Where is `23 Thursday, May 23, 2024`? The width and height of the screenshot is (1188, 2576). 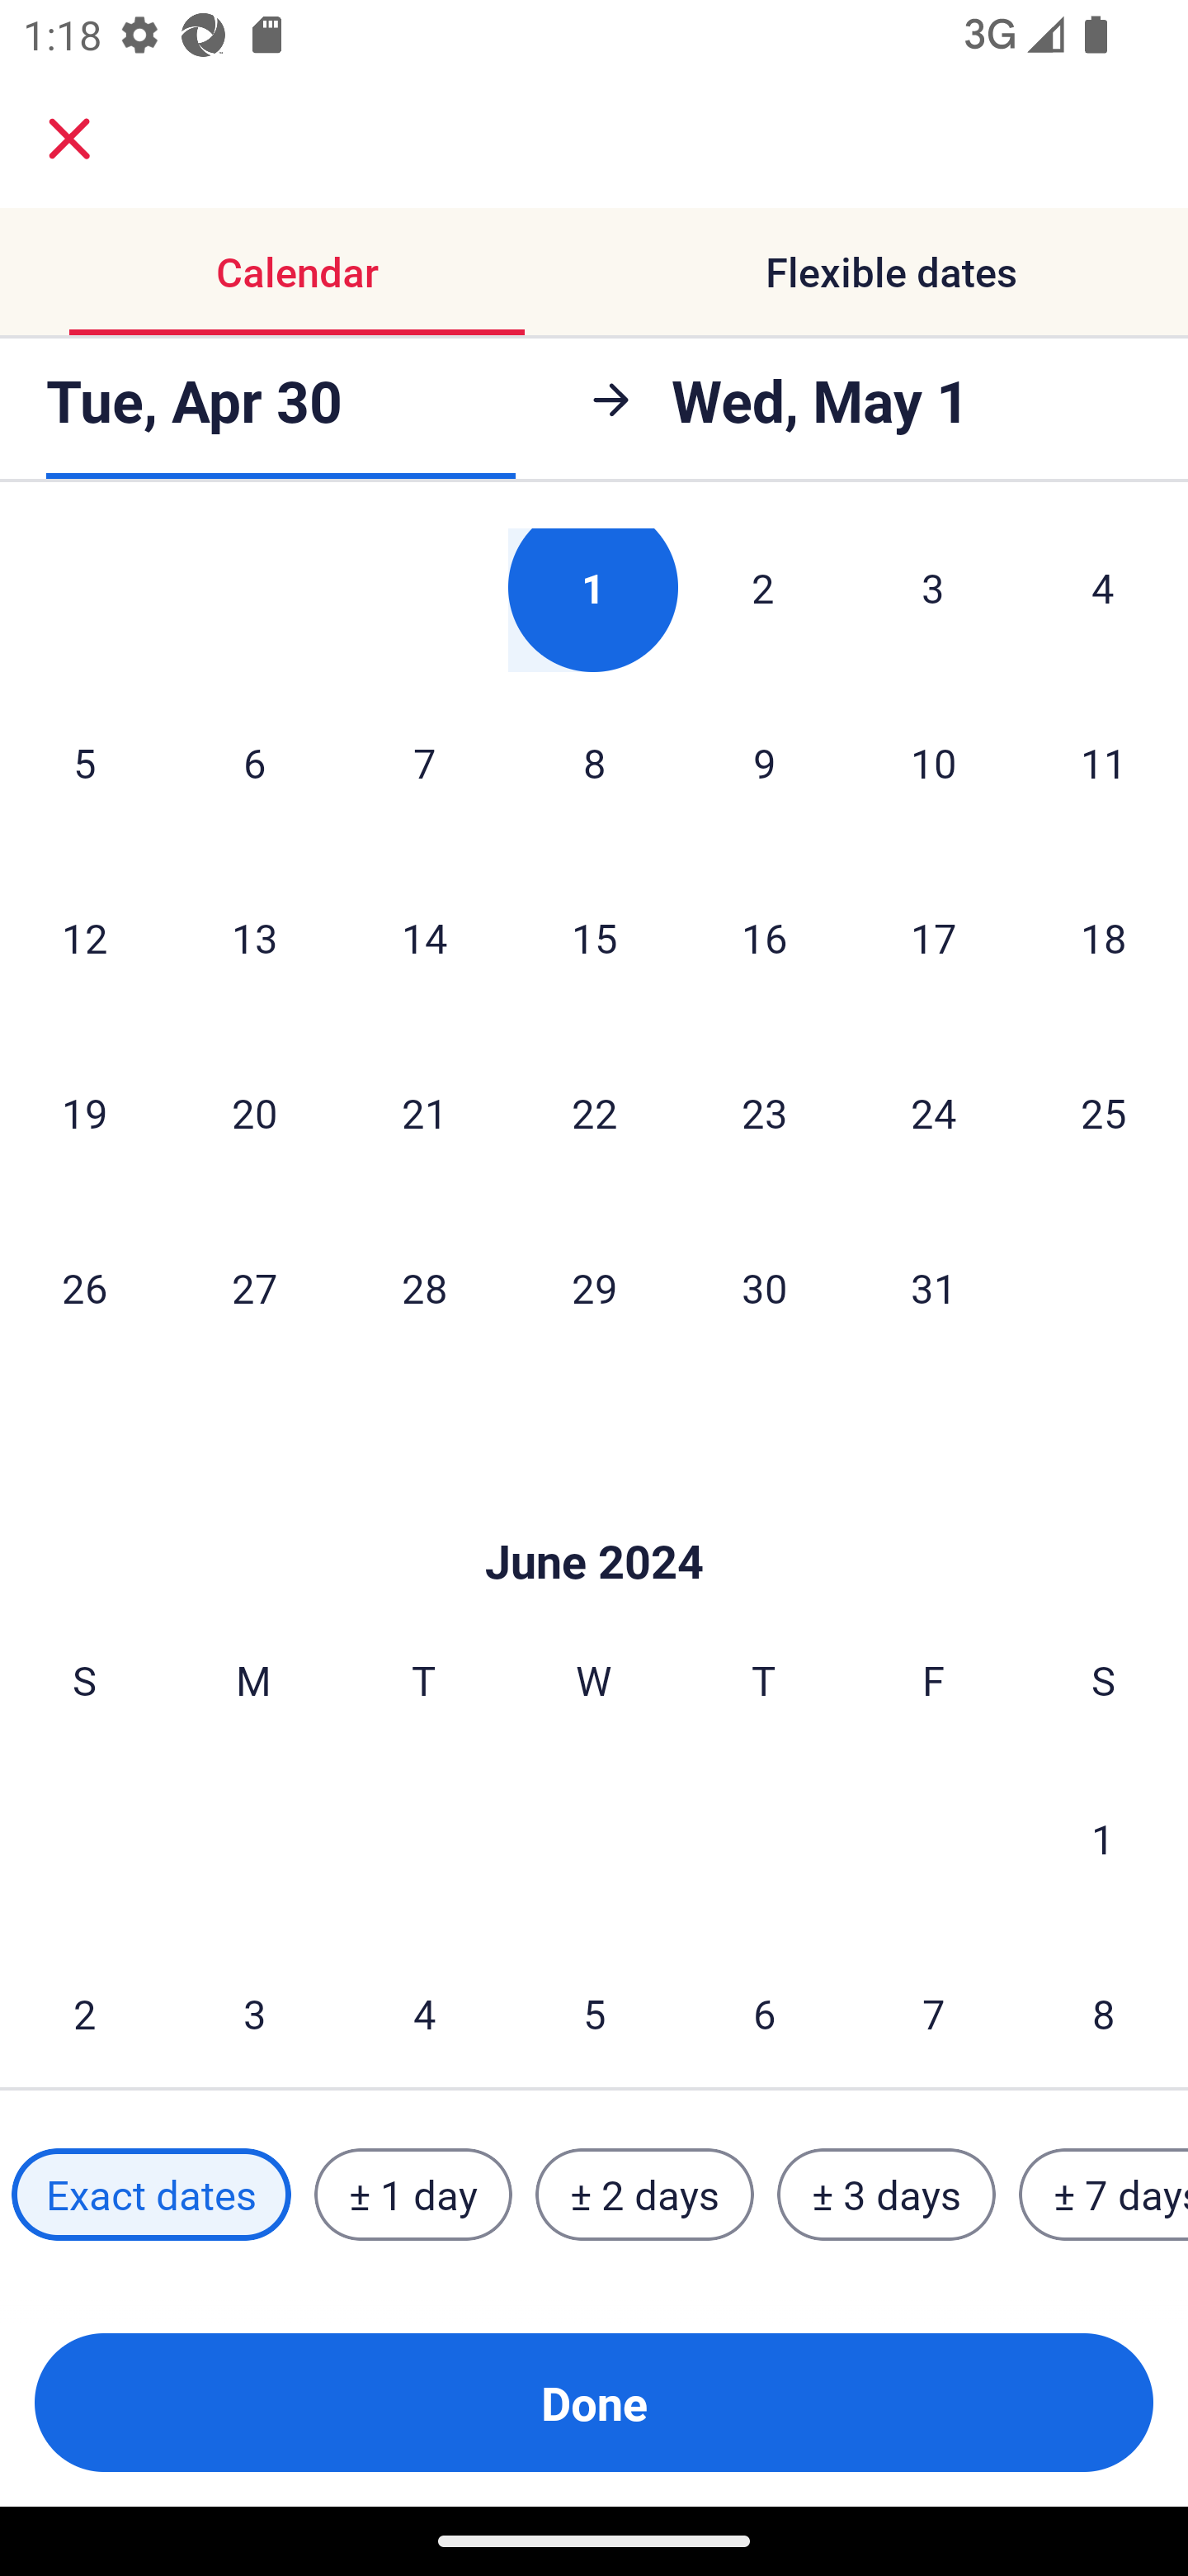 23 Thursday, May 23, 2024 is located at coordinates (764, 1112).